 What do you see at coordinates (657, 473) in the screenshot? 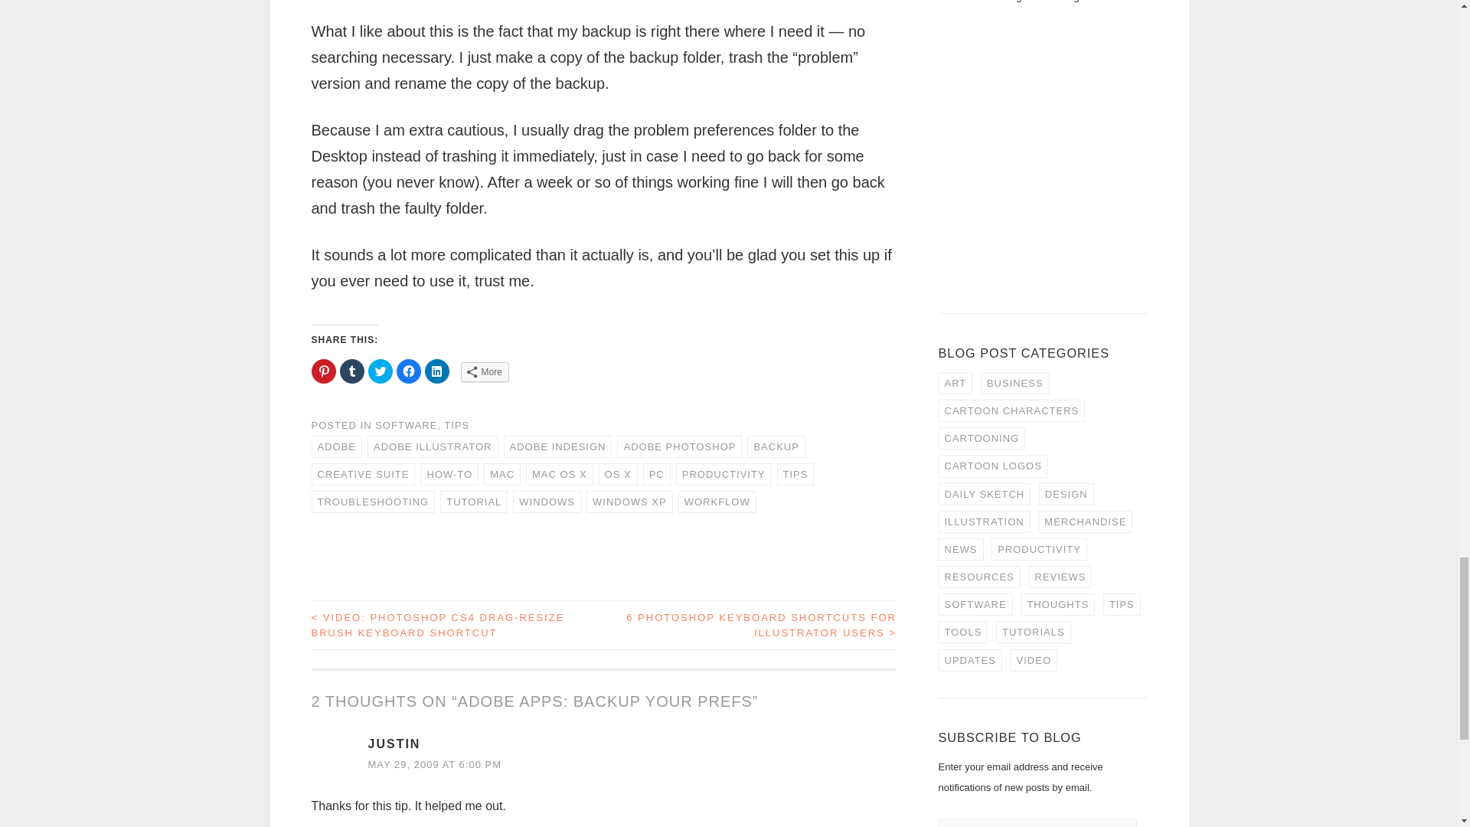
I see `PC` at bounding box center [657, 473].